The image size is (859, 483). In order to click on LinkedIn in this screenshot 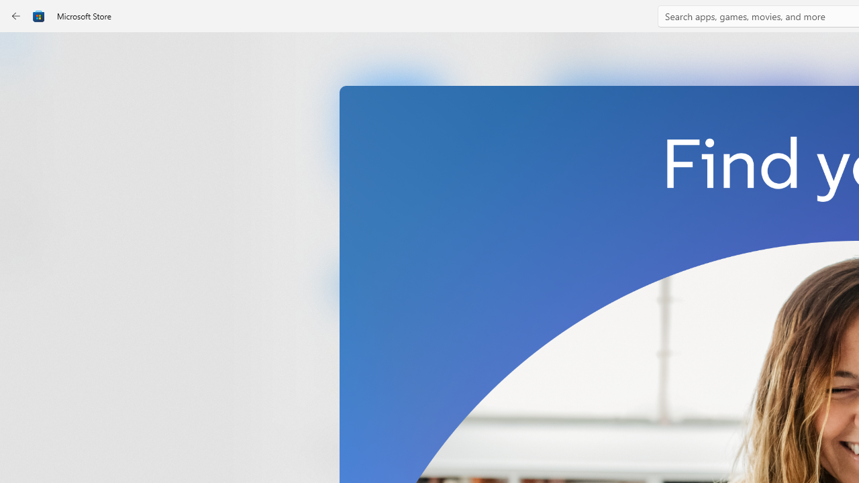, I will do `click(393, 223)`.